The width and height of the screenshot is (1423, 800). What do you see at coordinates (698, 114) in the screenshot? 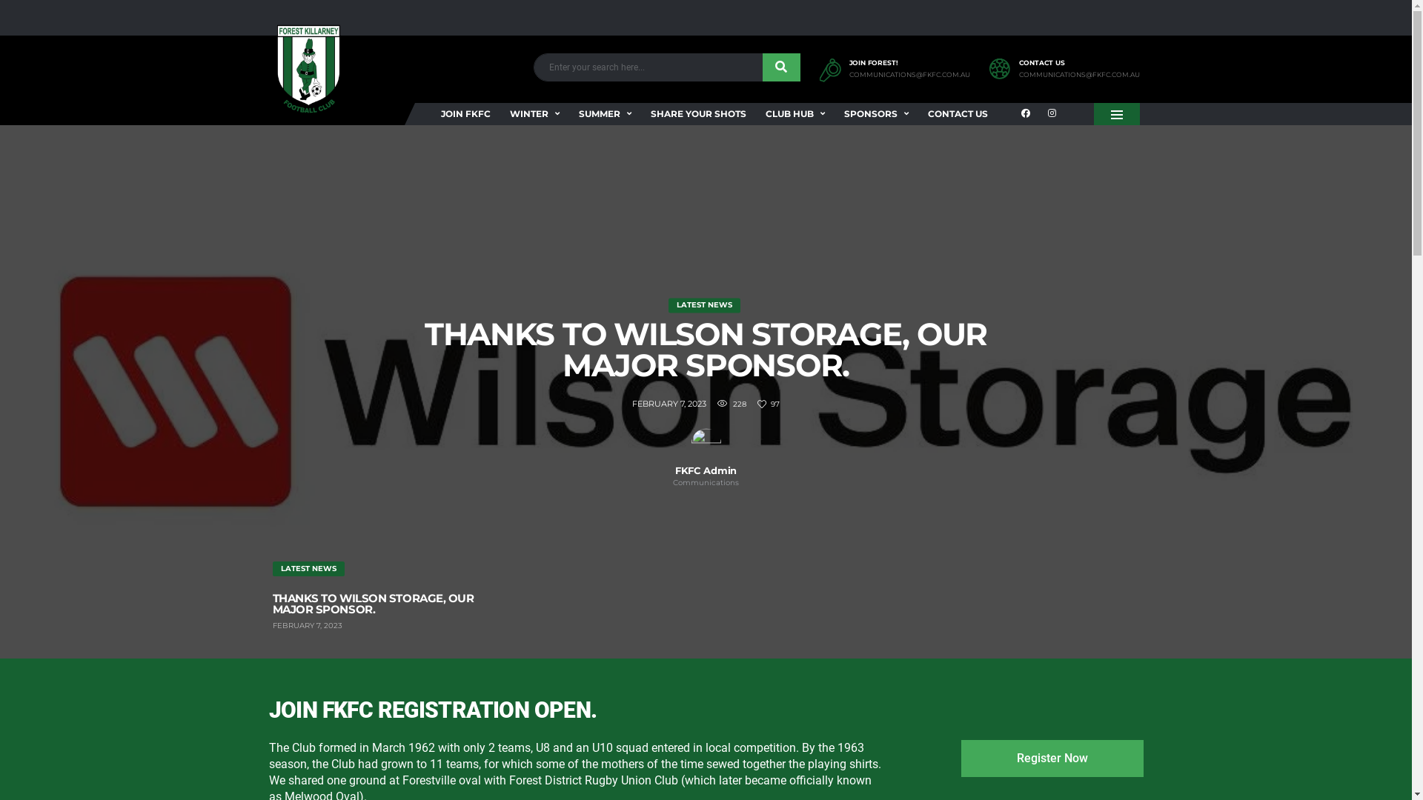
I see `SHARE YOUR SHOTS` at bounding box center [698, 114].